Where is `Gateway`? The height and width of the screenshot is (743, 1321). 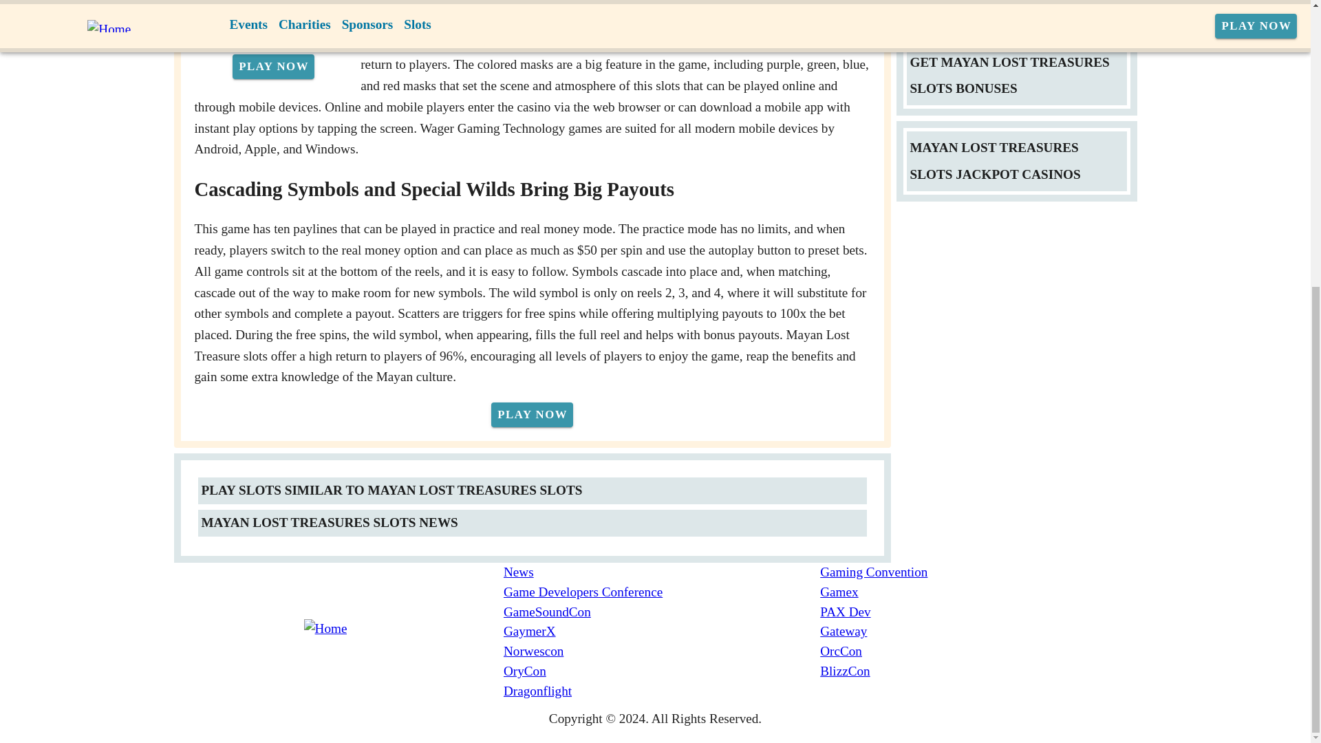
Gateway is located at coordinates (978, 632).